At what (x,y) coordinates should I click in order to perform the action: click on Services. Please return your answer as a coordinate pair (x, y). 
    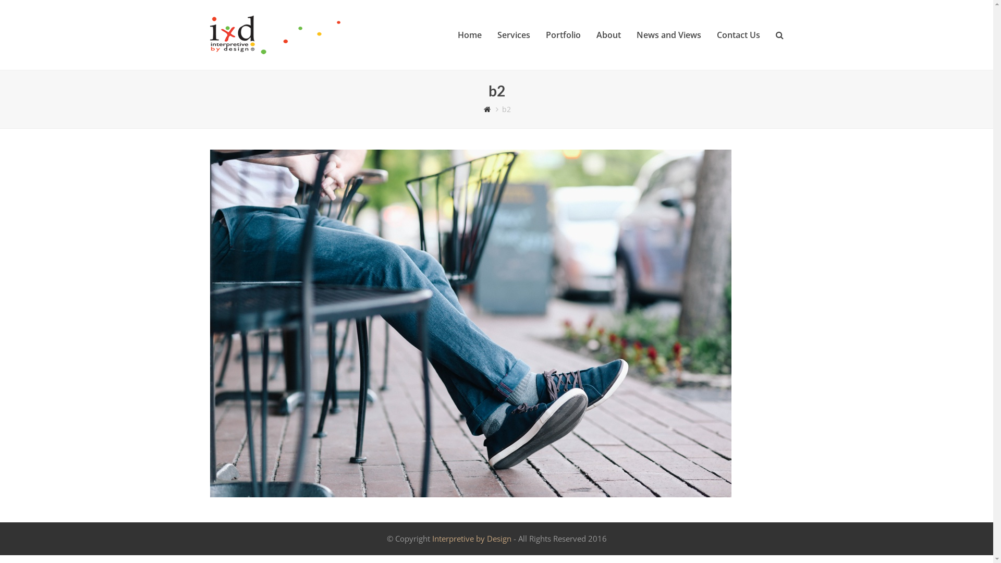
    Looking at the image, I should click on (513, 35).